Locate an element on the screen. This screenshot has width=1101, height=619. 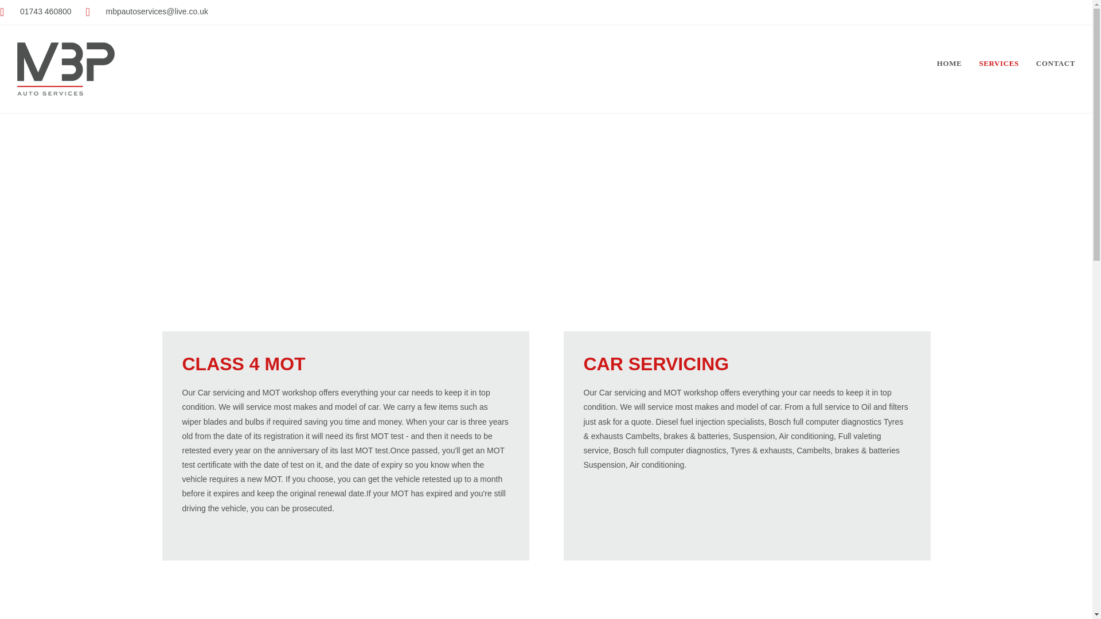
CONTACT is located at coordinates (1055, 63).